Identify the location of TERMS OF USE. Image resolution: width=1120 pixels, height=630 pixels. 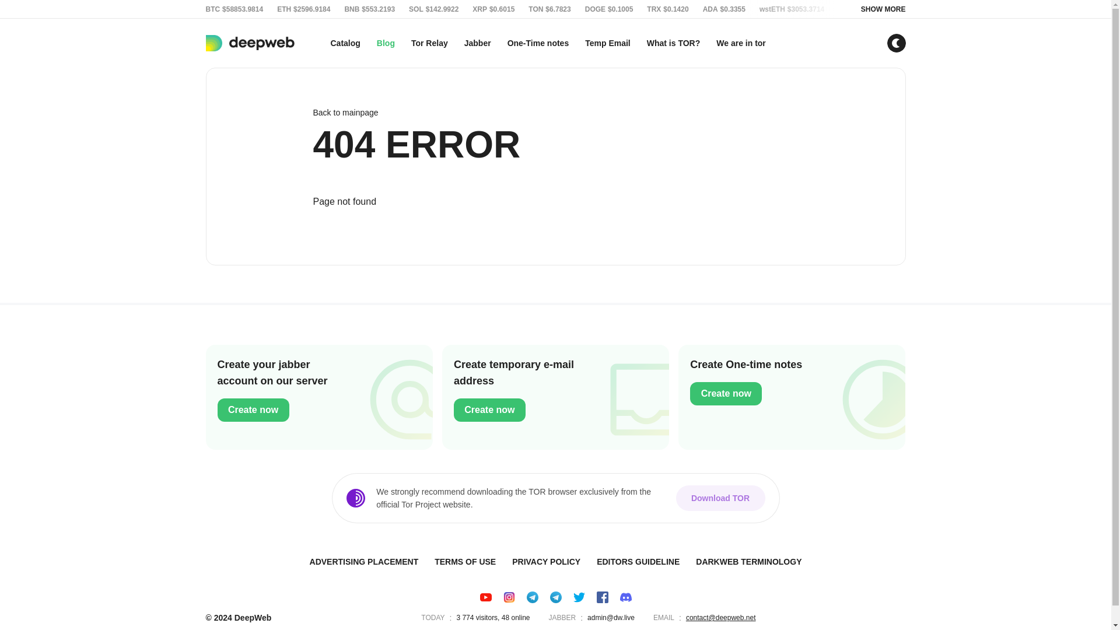
(477, 43).